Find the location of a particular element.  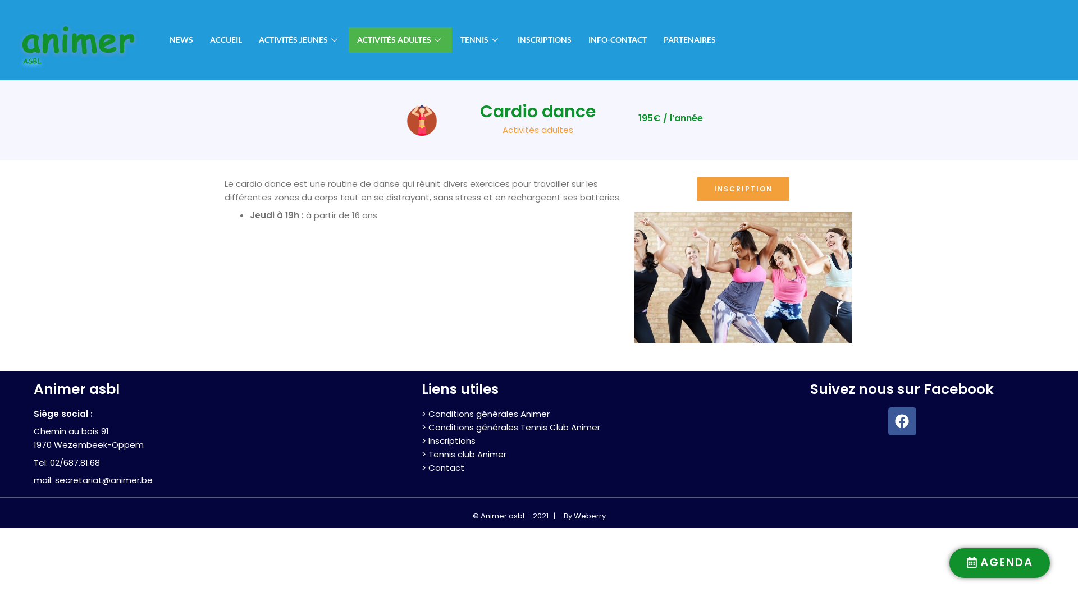

> Contact is located at coordinates (443, 468).